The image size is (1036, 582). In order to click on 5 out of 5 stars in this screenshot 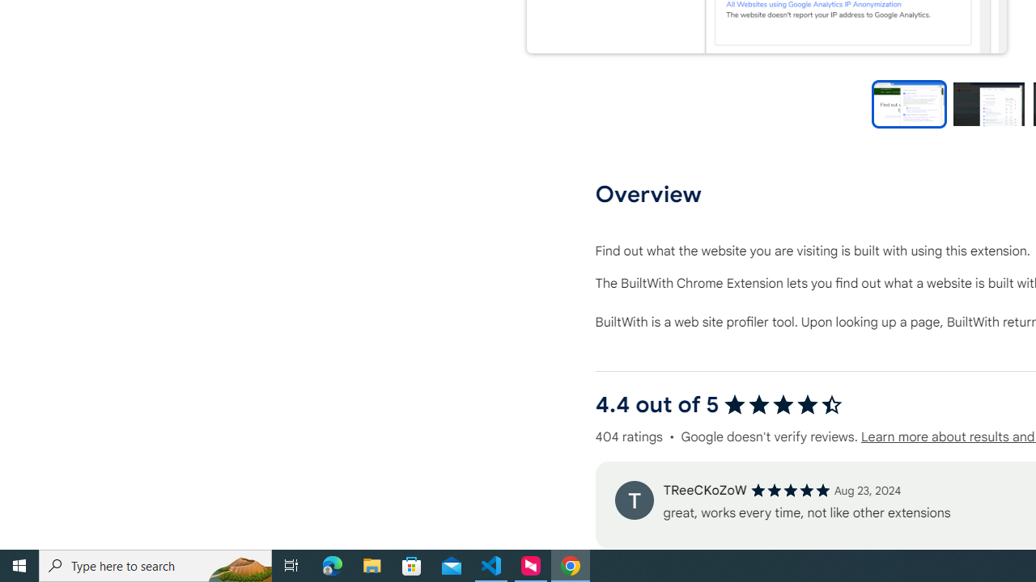, I will do `click(790, 490)`.